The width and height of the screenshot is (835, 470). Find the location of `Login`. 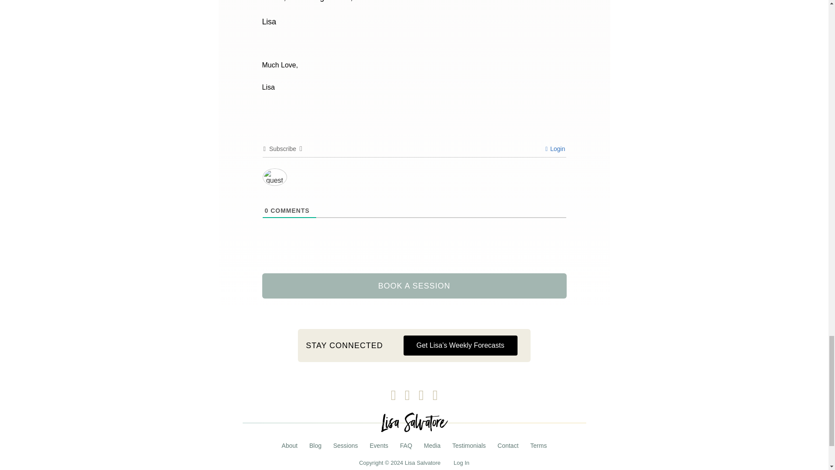

Login is located at coordinates (555, 148).